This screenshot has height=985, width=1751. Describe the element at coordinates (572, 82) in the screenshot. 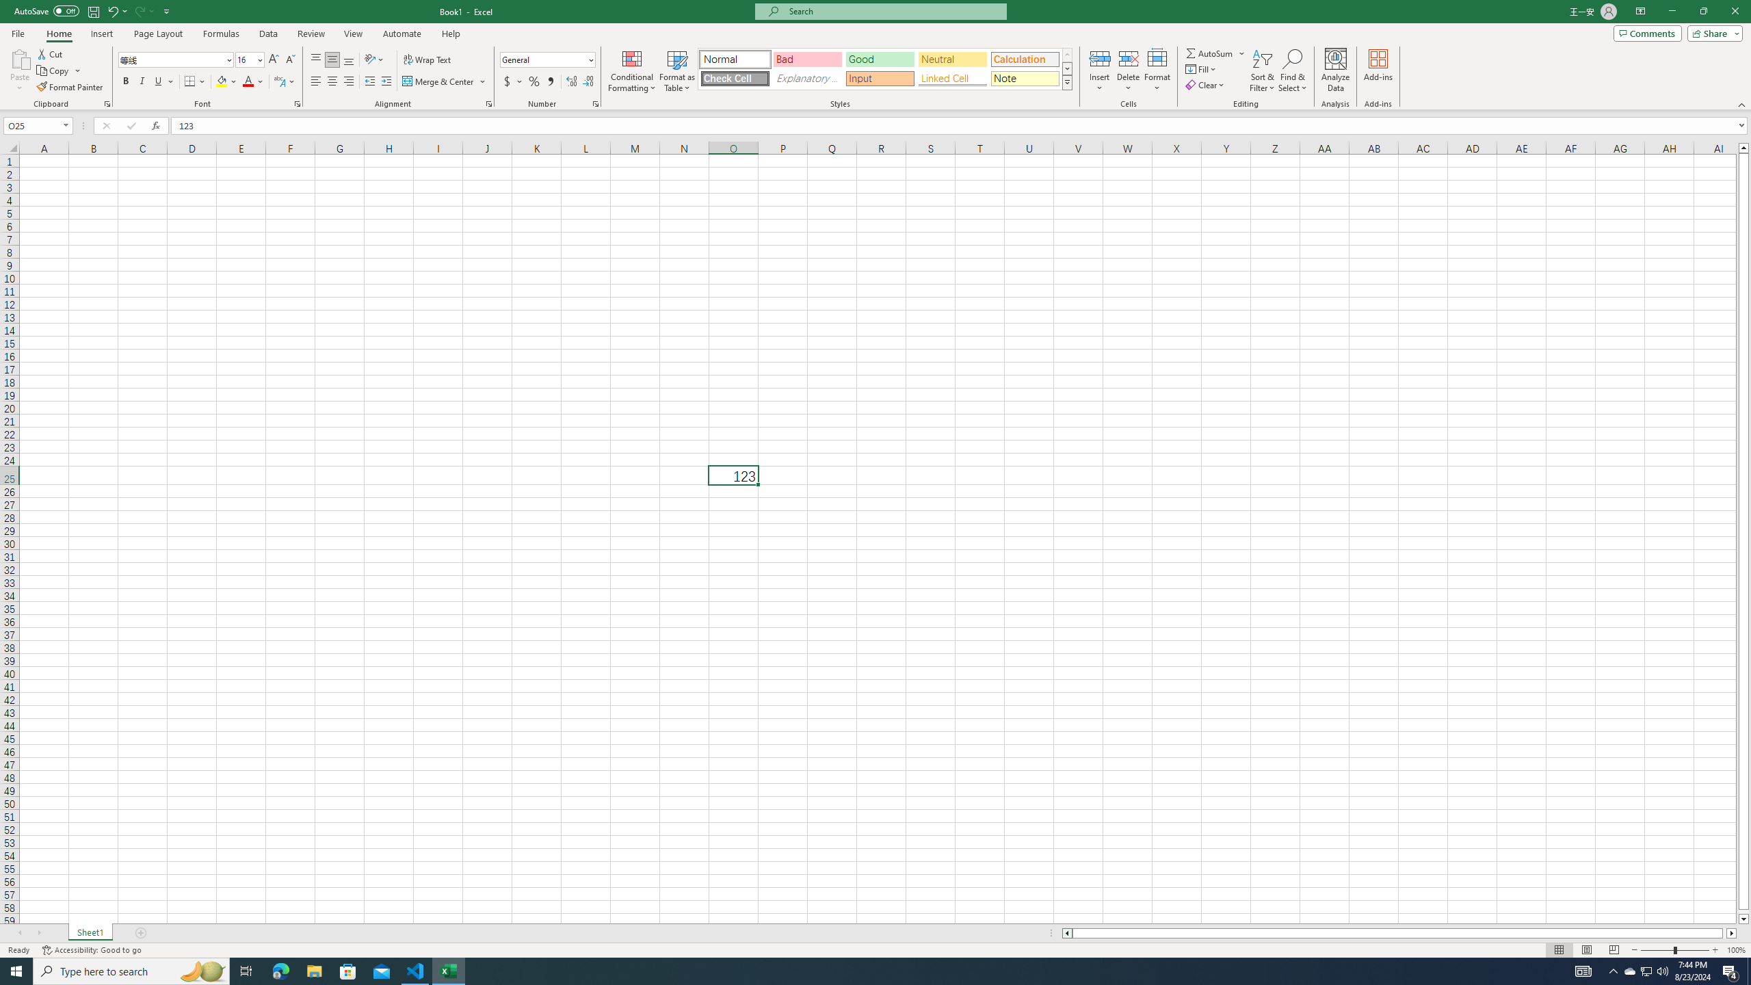

I see `Increase Decimal` at that location.